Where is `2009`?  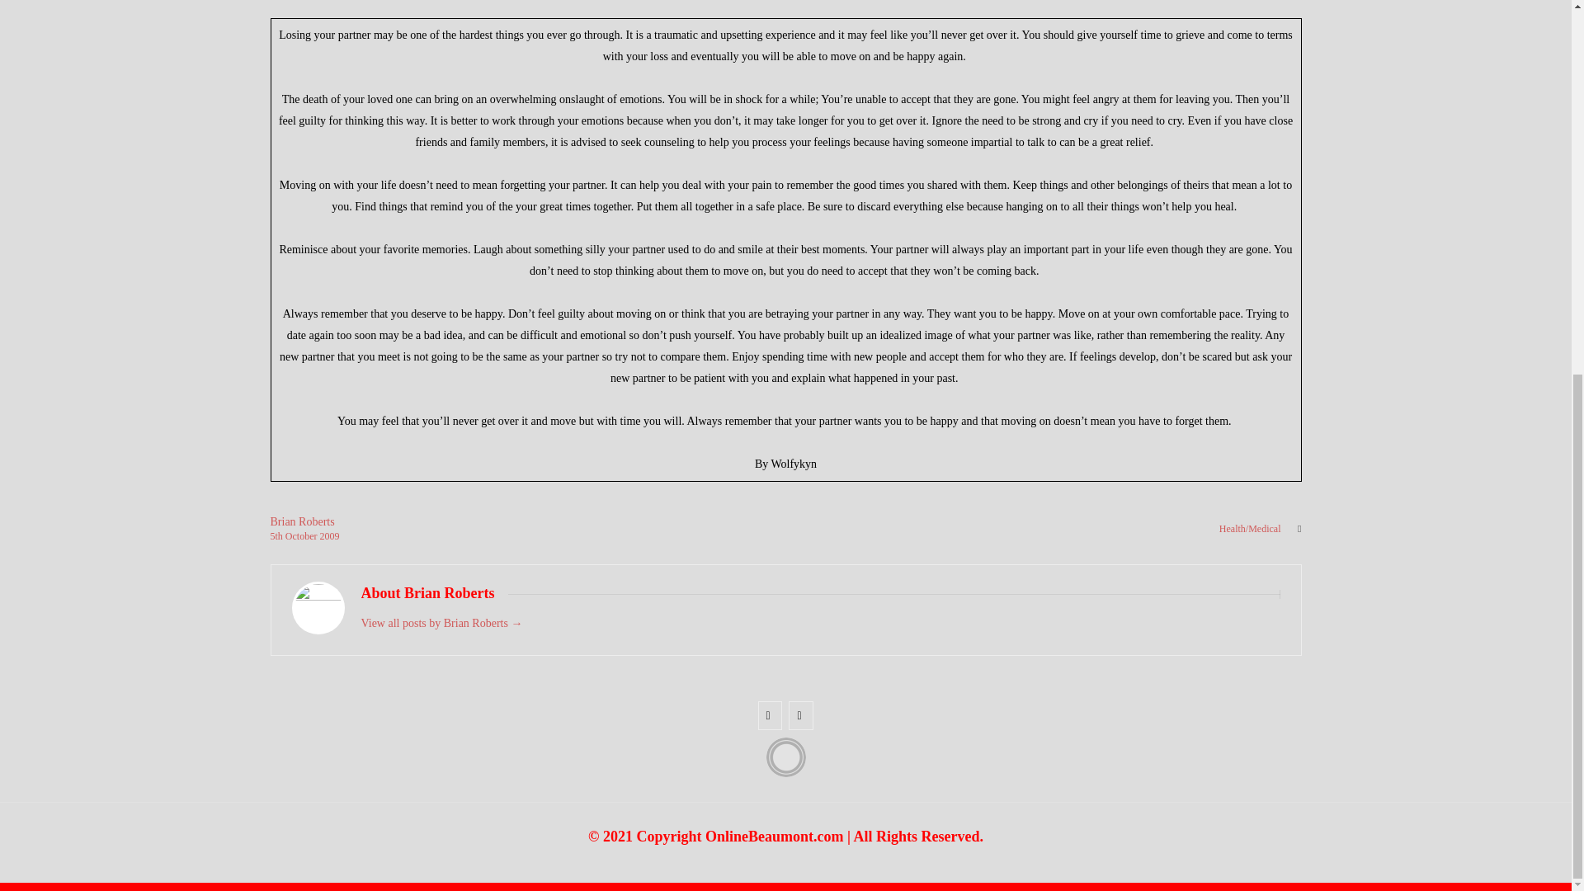 2009 is located at coordinates (330, 535).